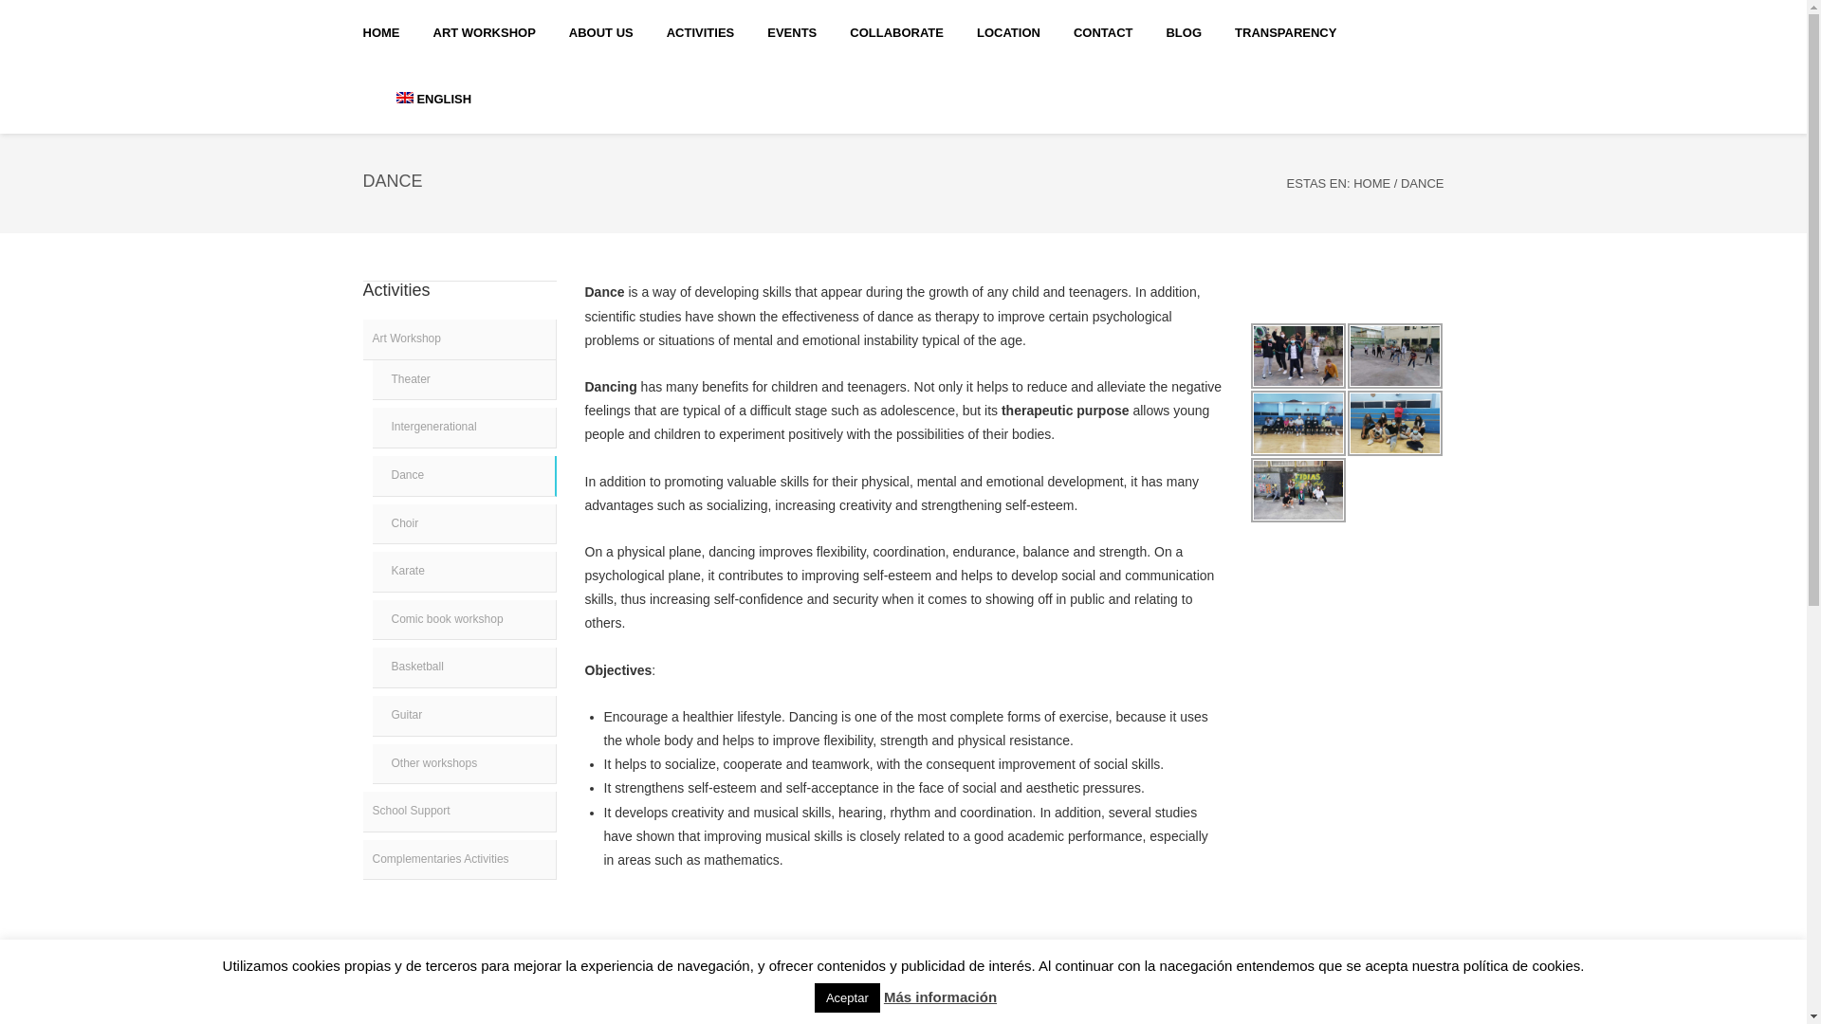 The height and width of the screenshot is (1024, 1821). Describe the element at coordinates (700, 33) in the screenshot. I see `ACTIVITIES` at that location.